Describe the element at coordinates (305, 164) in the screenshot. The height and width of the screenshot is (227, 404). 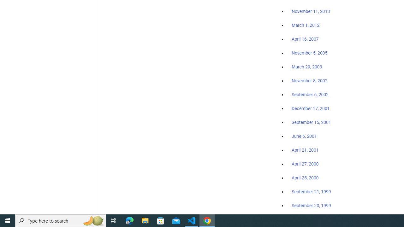
I see `April 27, 2000` at that location.